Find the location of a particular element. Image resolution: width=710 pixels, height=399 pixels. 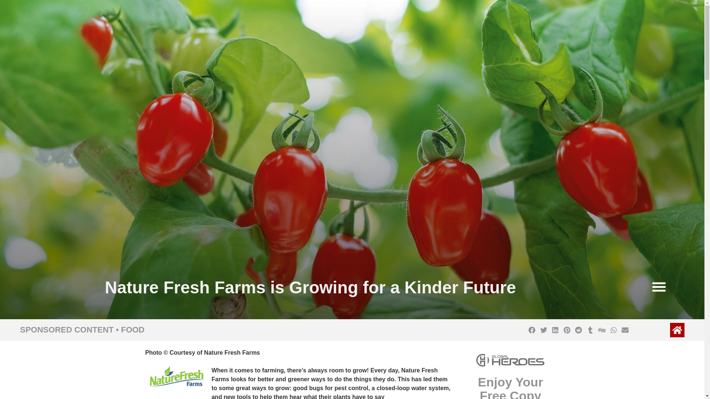

Global Heroes Logo Grey is located at coordinates (510, 360).